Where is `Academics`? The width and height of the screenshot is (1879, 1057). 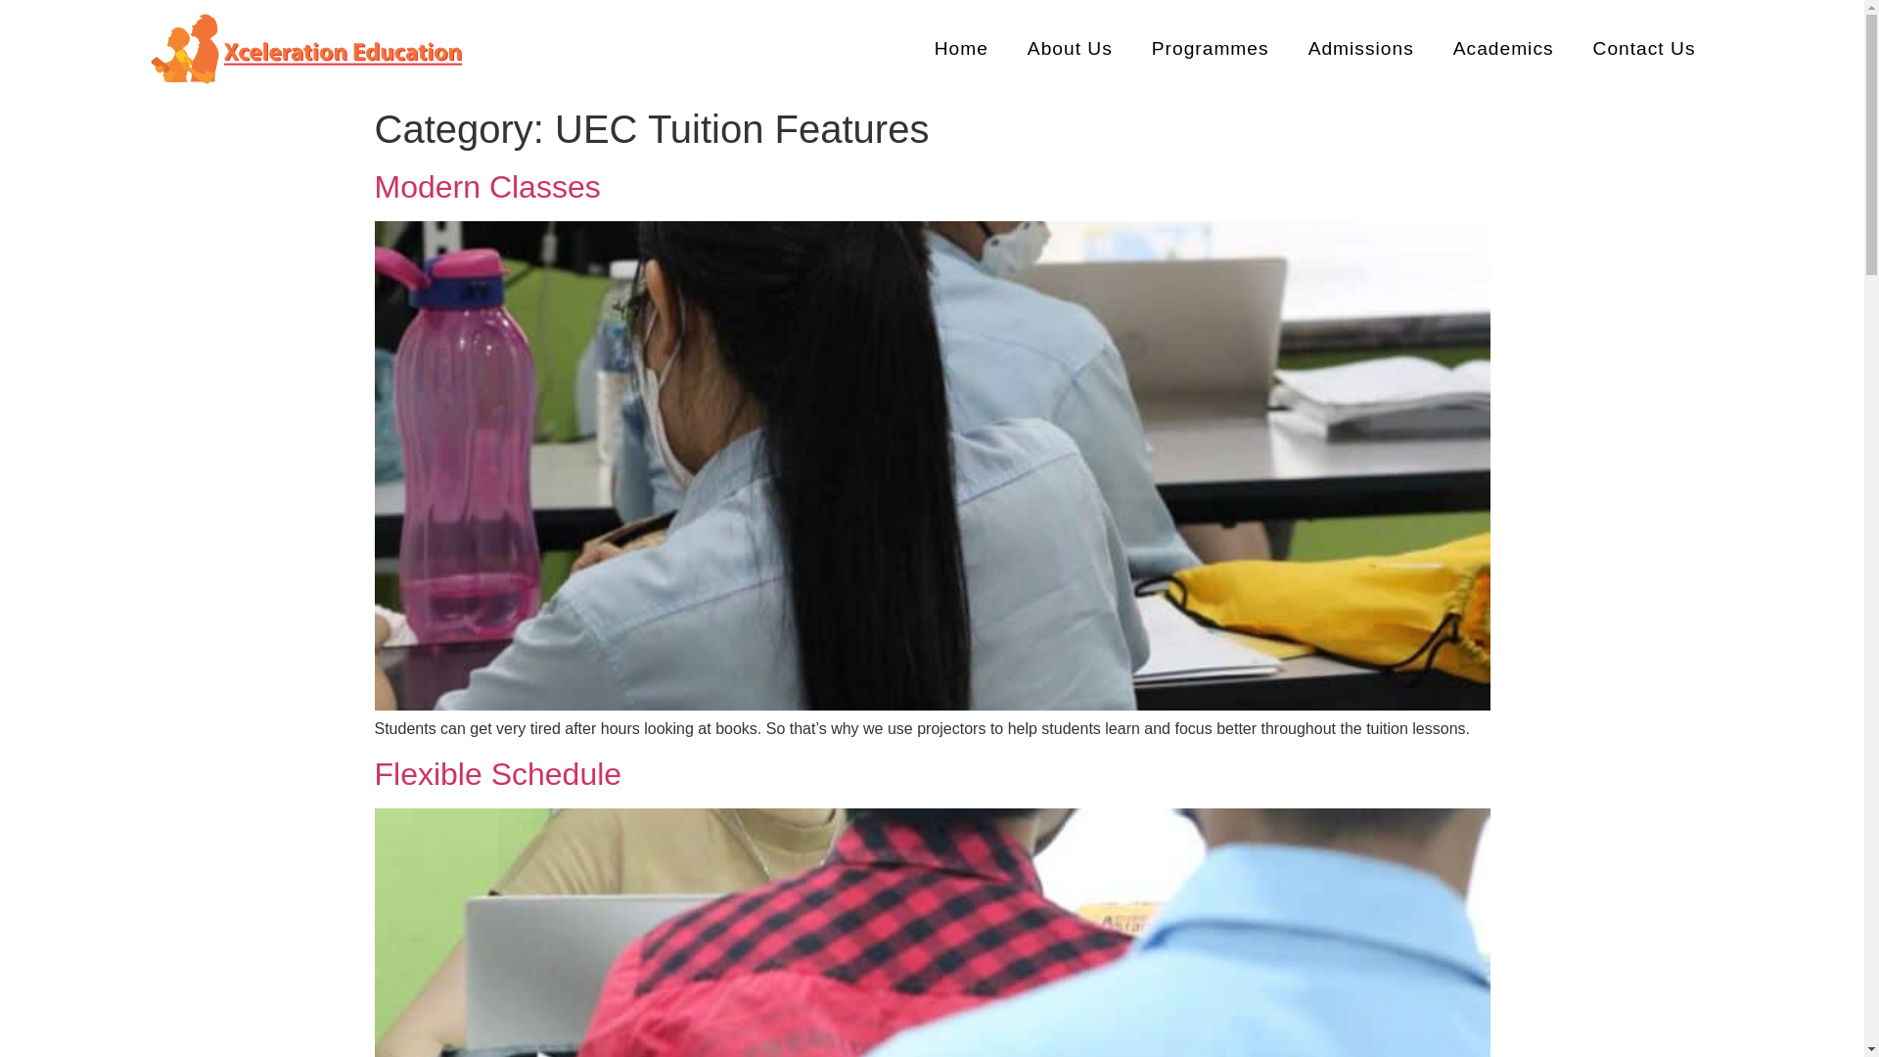 Academics is located at coordinates (1503, 49).